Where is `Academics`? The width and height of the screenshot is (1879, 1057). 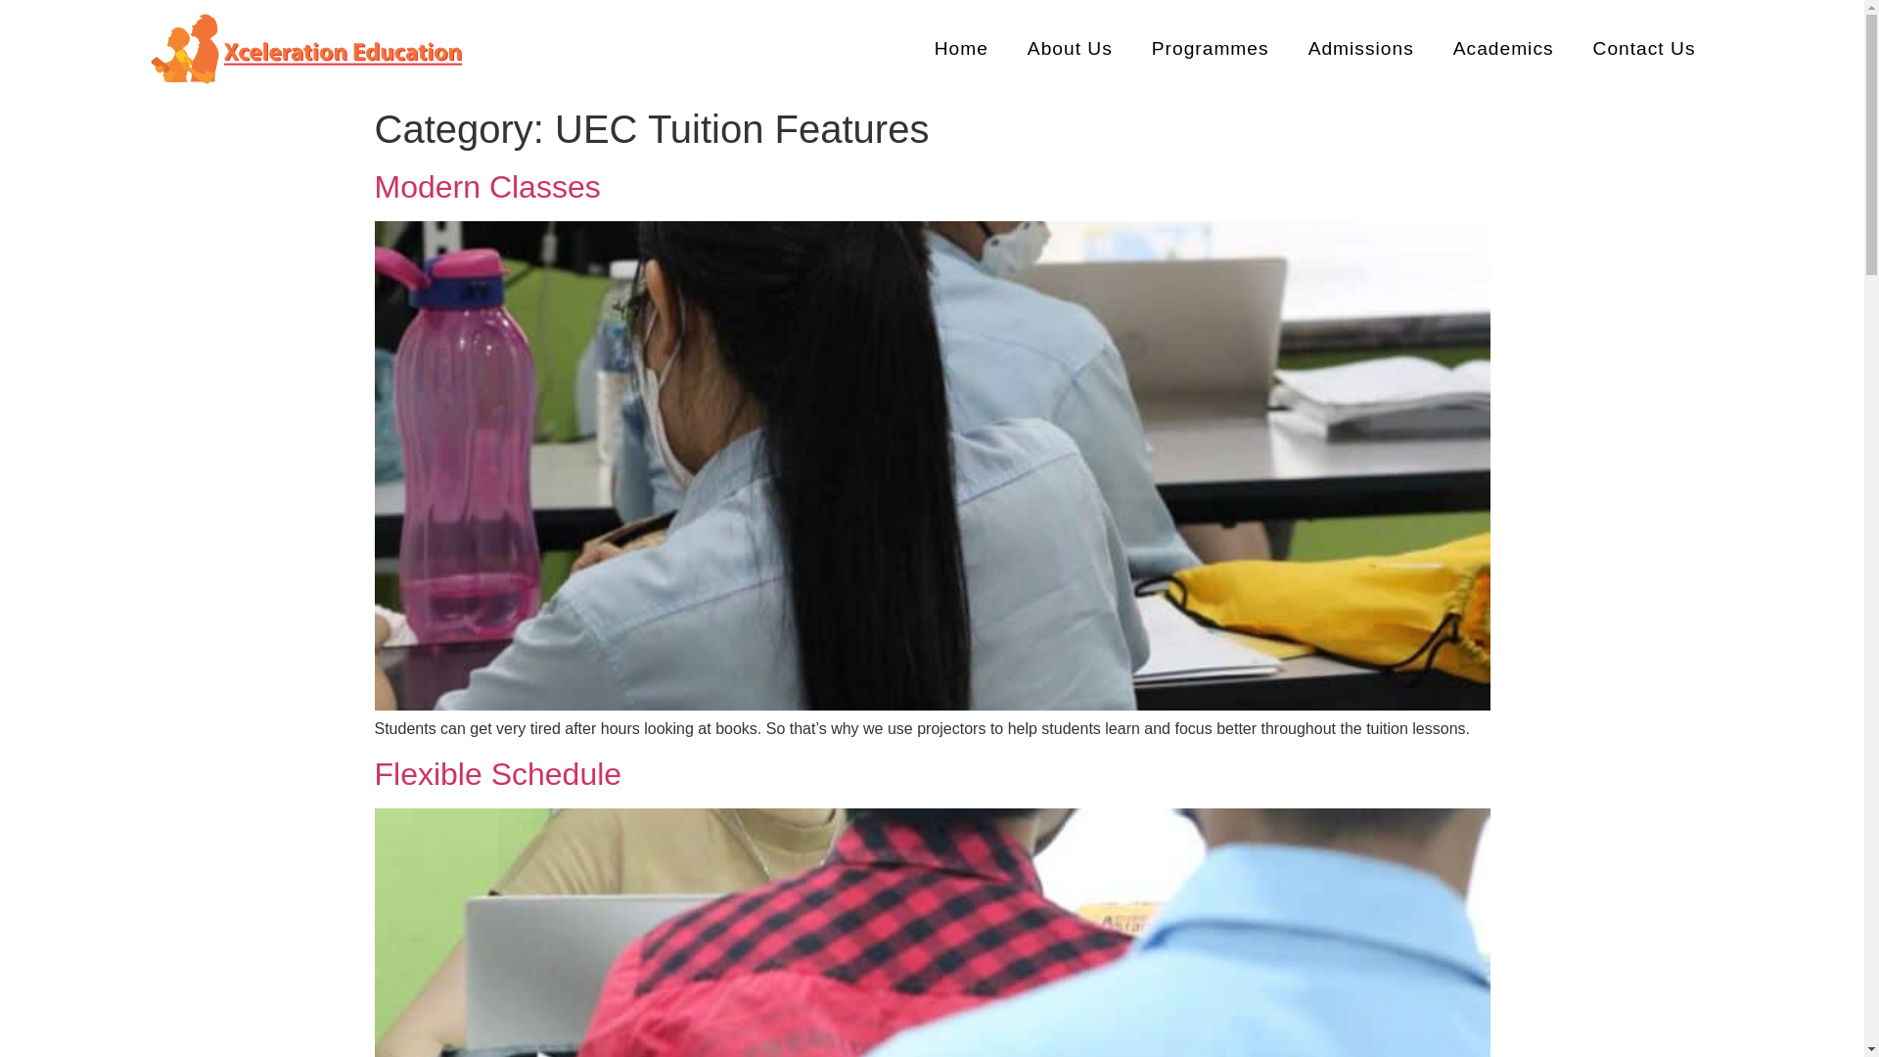 Academics is located at coordinates (1503, 49).